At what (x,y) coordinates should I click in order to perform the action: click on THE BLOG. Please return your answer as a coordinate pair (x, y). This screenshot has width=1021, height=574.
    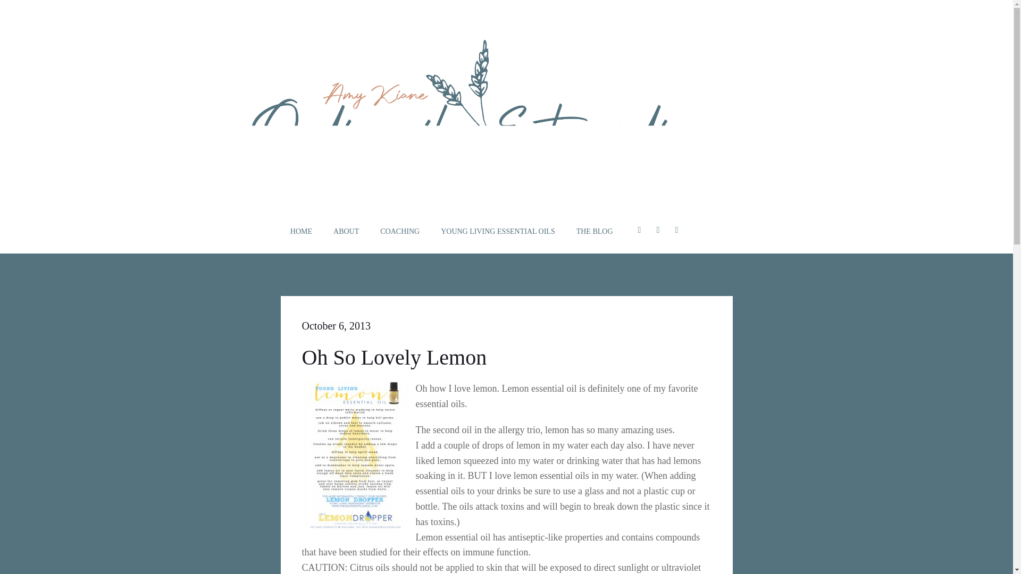
    Looking at the image, I should click on (595, 232).